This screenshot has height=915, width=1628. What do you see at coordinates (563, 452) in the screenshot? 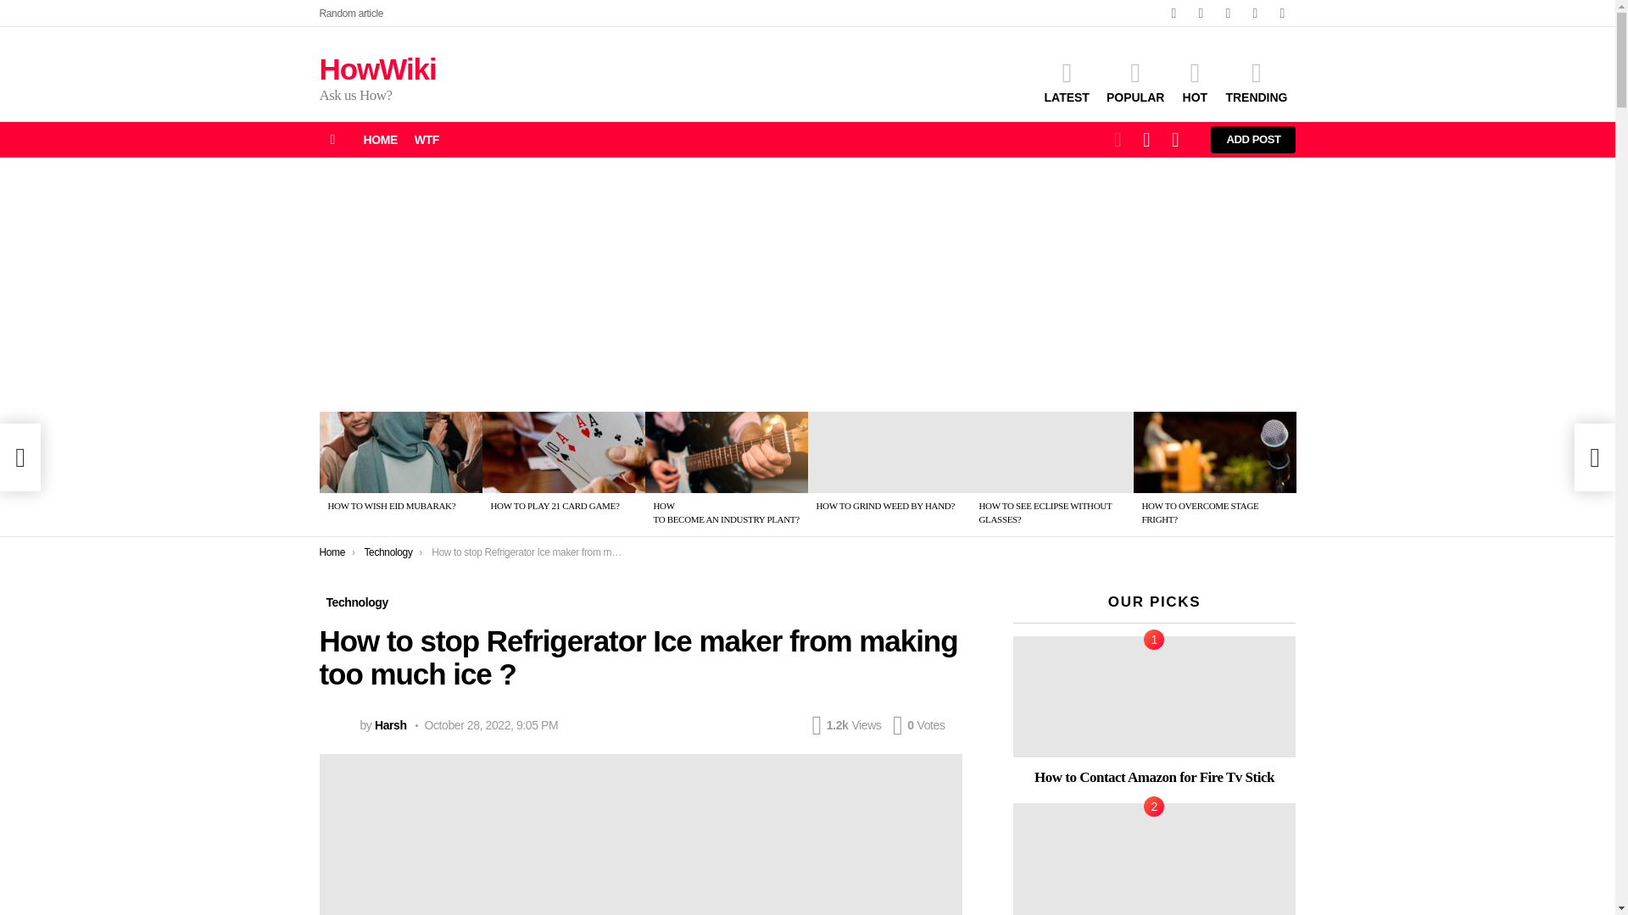
I see `How to Play 21 Card Game?` at bounding box center [563, 452].